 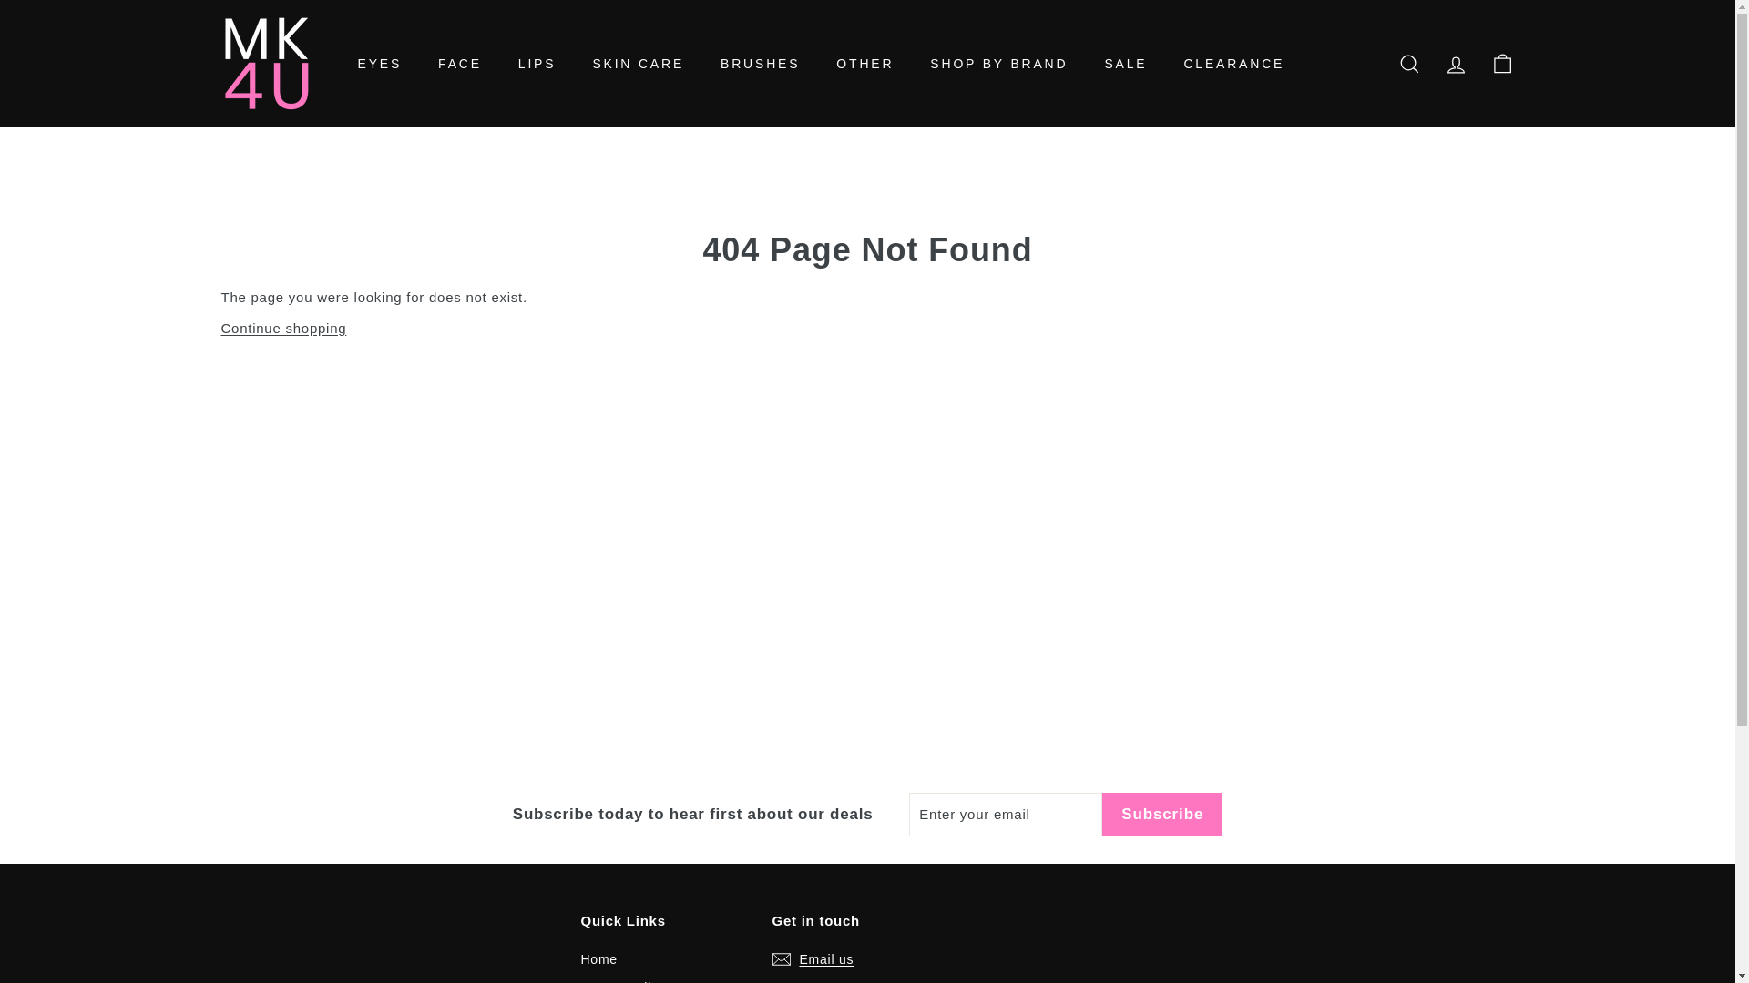 I want to click on OTHER, so click(x=864, y=64).